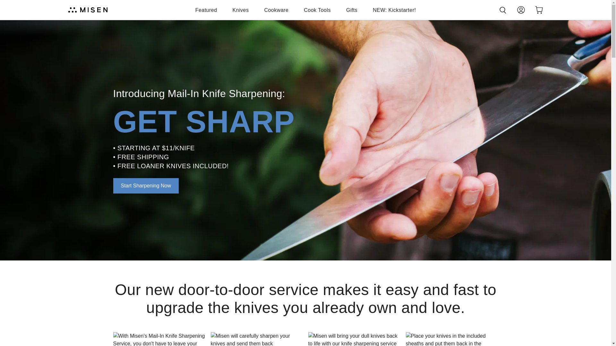 The width and height of the screenshot is (616, 346). What do you see at coordinates (394, 10) in the screenshot?
I see `NEW: Kickstarter!` at bounding box center [394, 10].